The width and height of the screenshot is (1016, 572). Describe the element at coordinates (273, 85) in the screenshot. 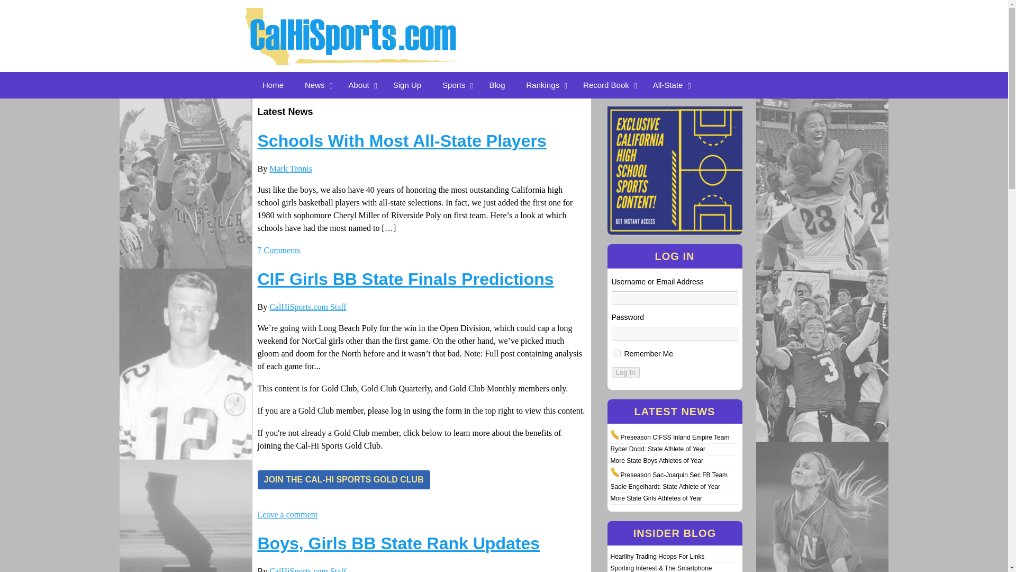

I see `Home` at that location.